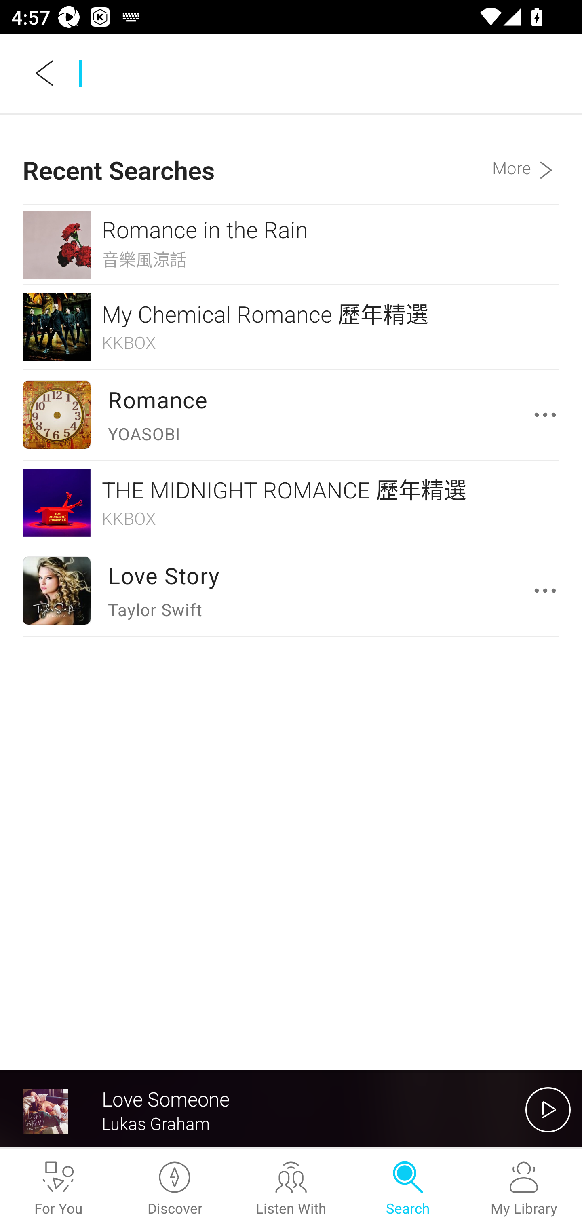 The height and width of the screenshot is (1229, 582). I want to click on Love Story Taylor Swift 更多操作選項, so click(291, 590).